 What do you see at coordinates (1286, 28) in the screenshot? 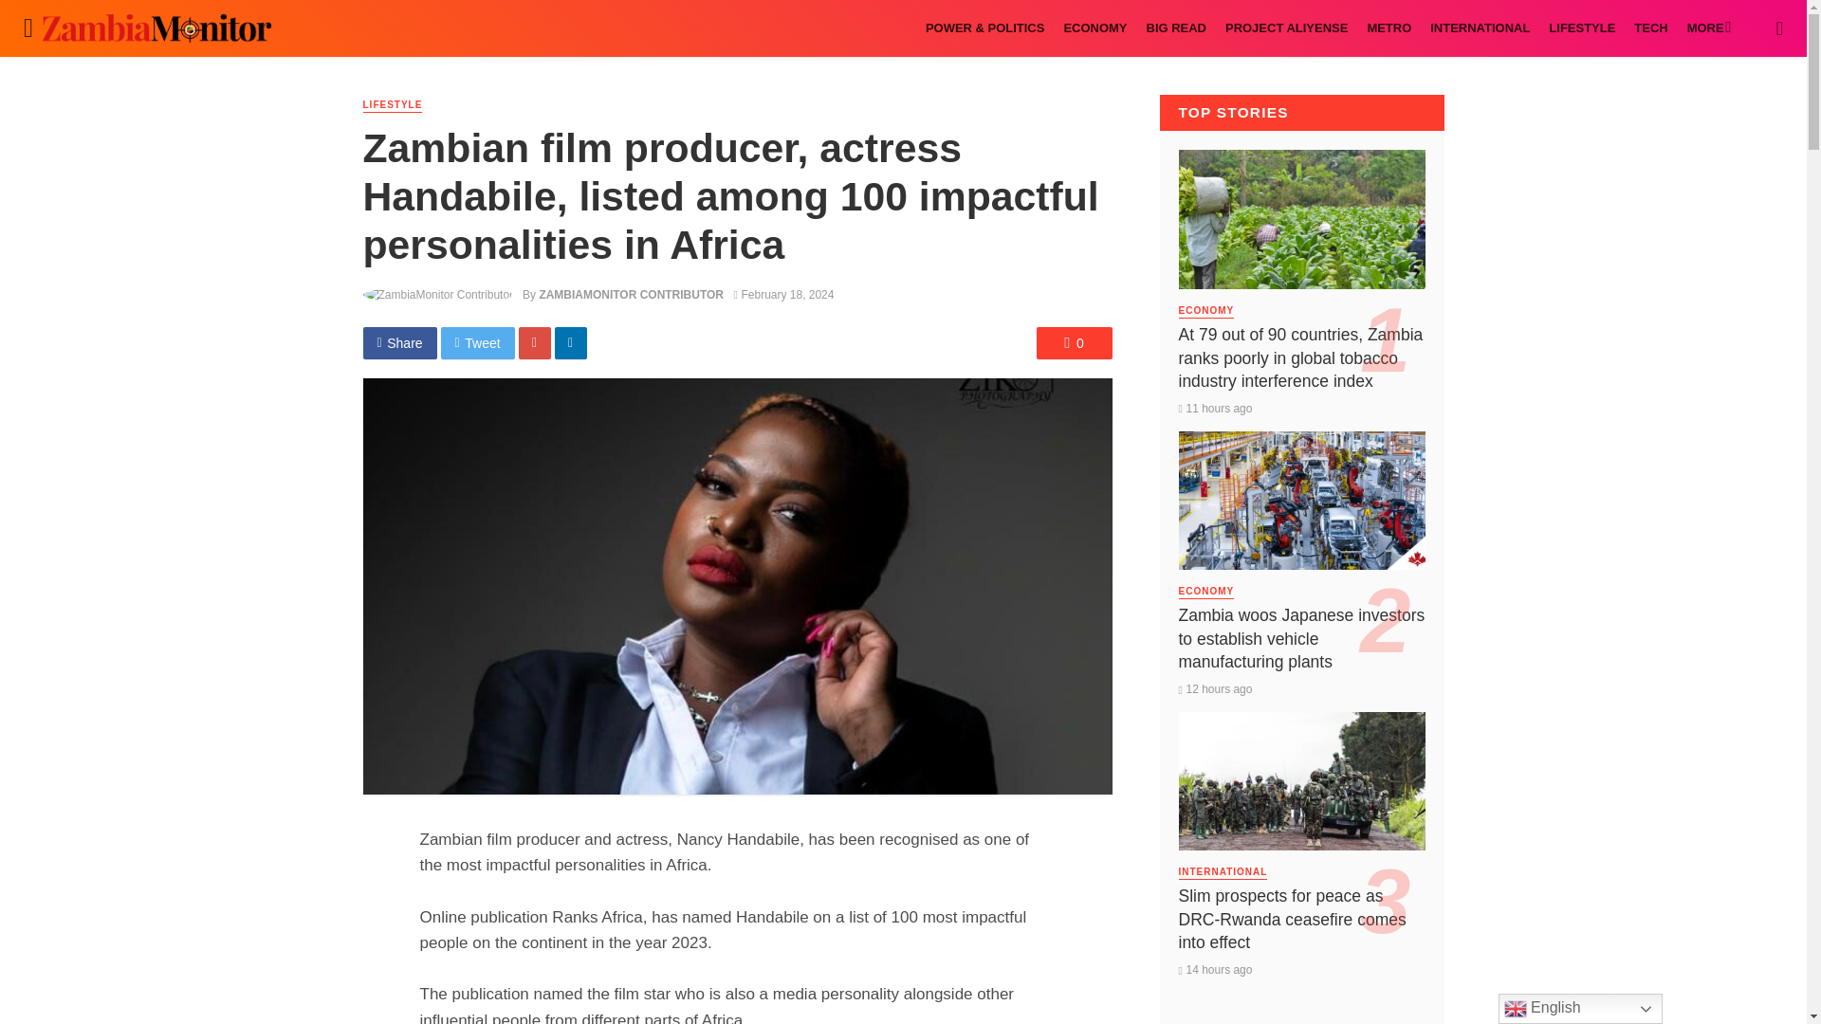
I see `PROJECT ALIYENSE` at bounding box center [1286, 28].